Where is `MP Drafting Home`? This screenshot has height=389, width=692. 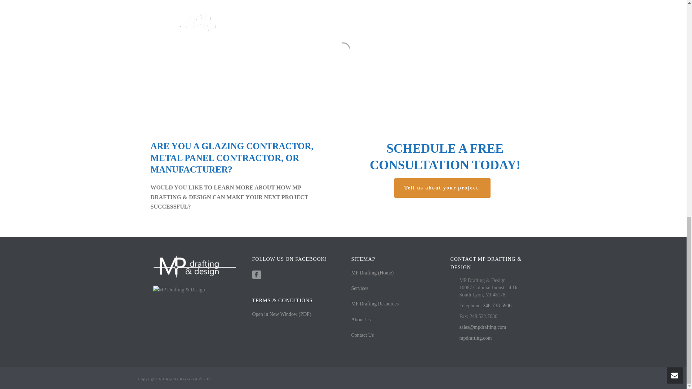
MP Drafting Home is located at coordinates (372, 272).